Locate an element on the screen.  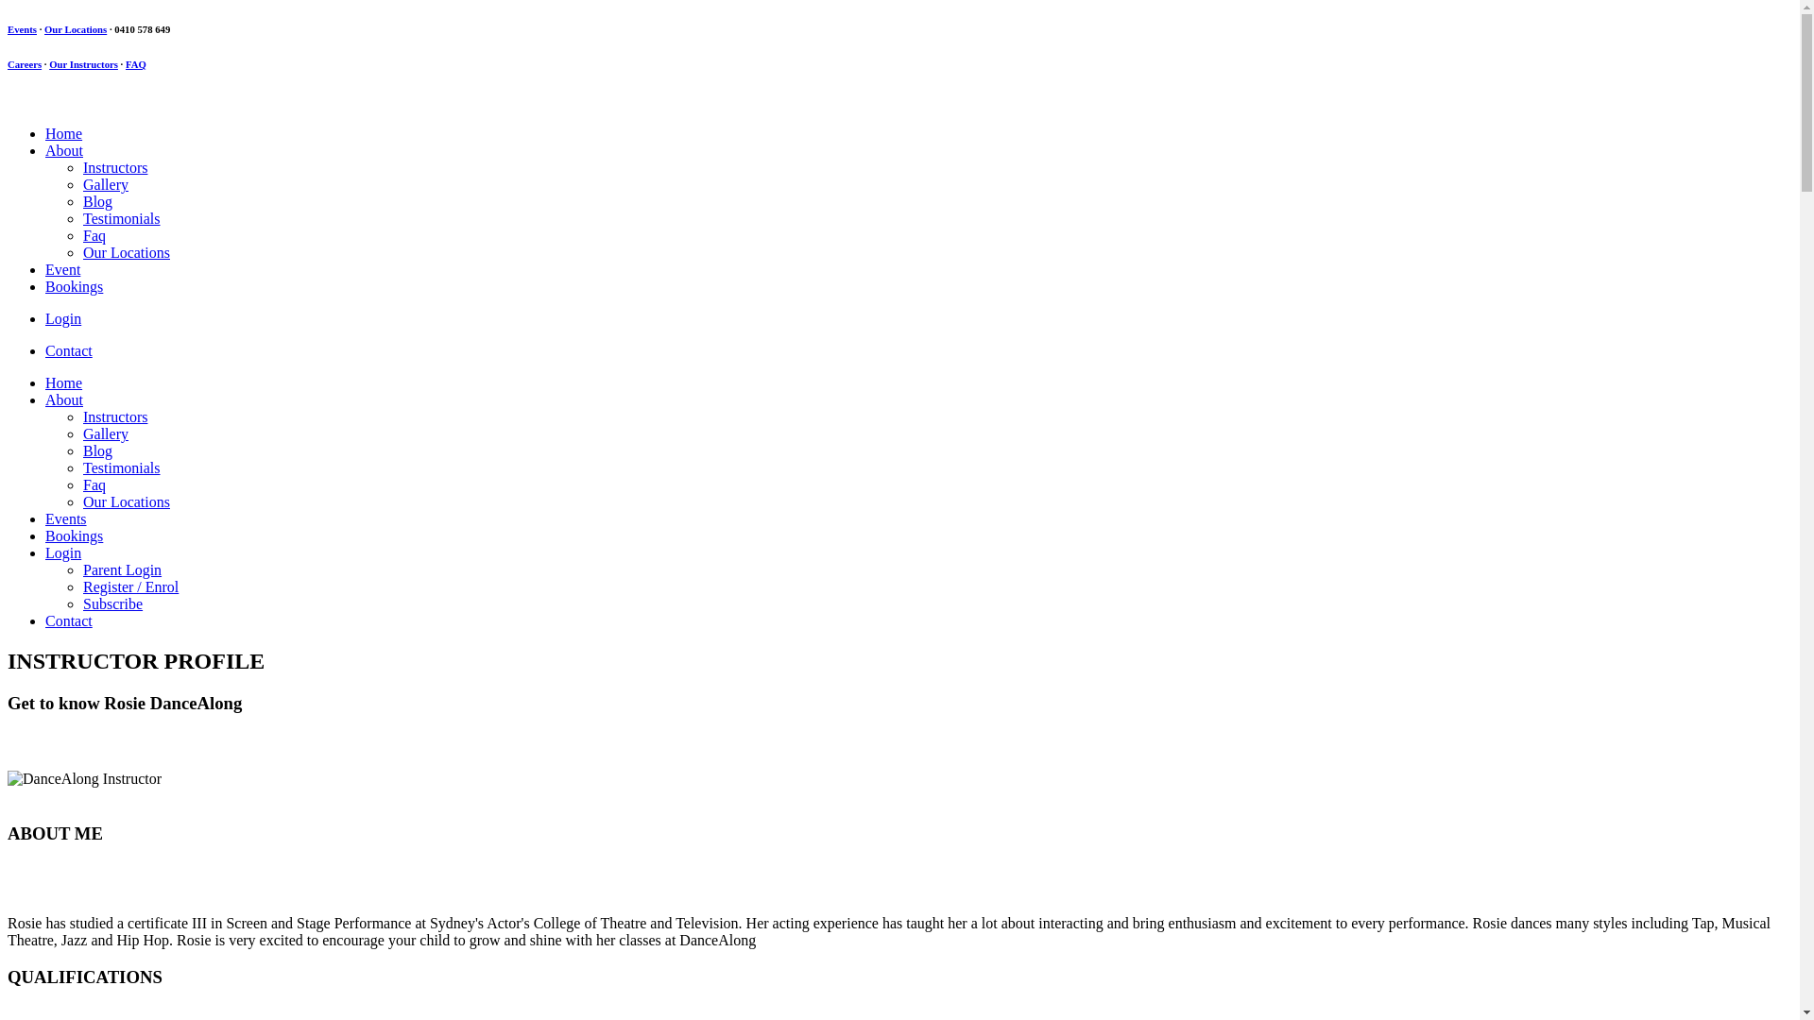
Testimonials is located at coordinates (122, 468).